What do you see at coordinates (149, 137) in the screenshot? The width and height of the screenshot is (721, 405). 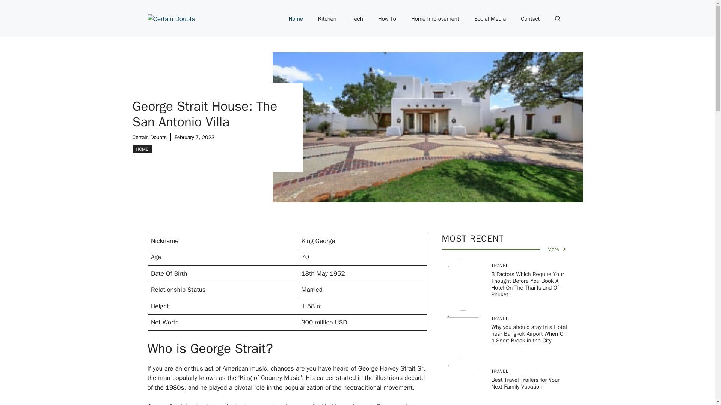 I see `Certain Doubts` at bounding box center [149, 137].